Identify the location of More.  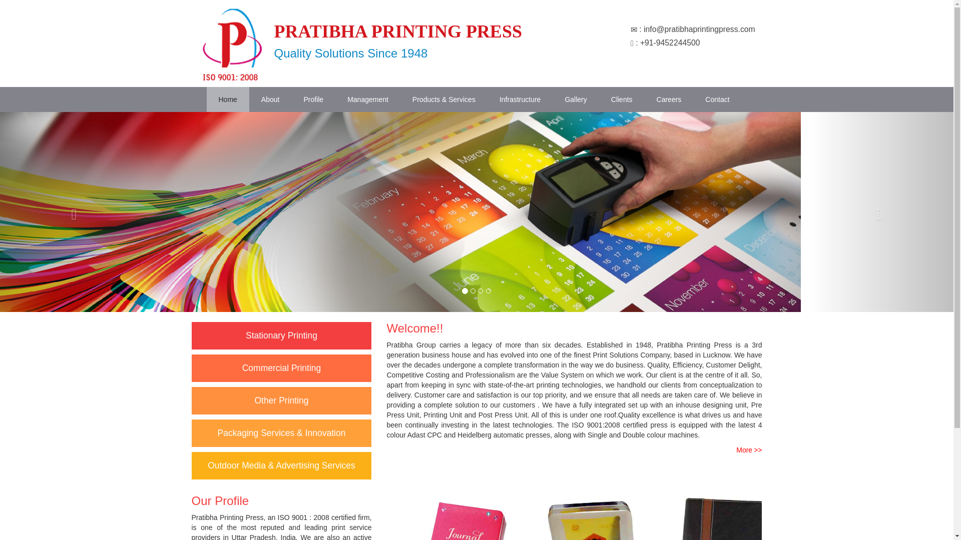
(749, 450).